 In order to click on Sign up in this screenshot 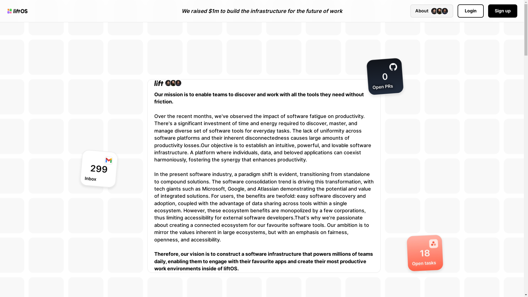, I will do `click(503, 11)`.